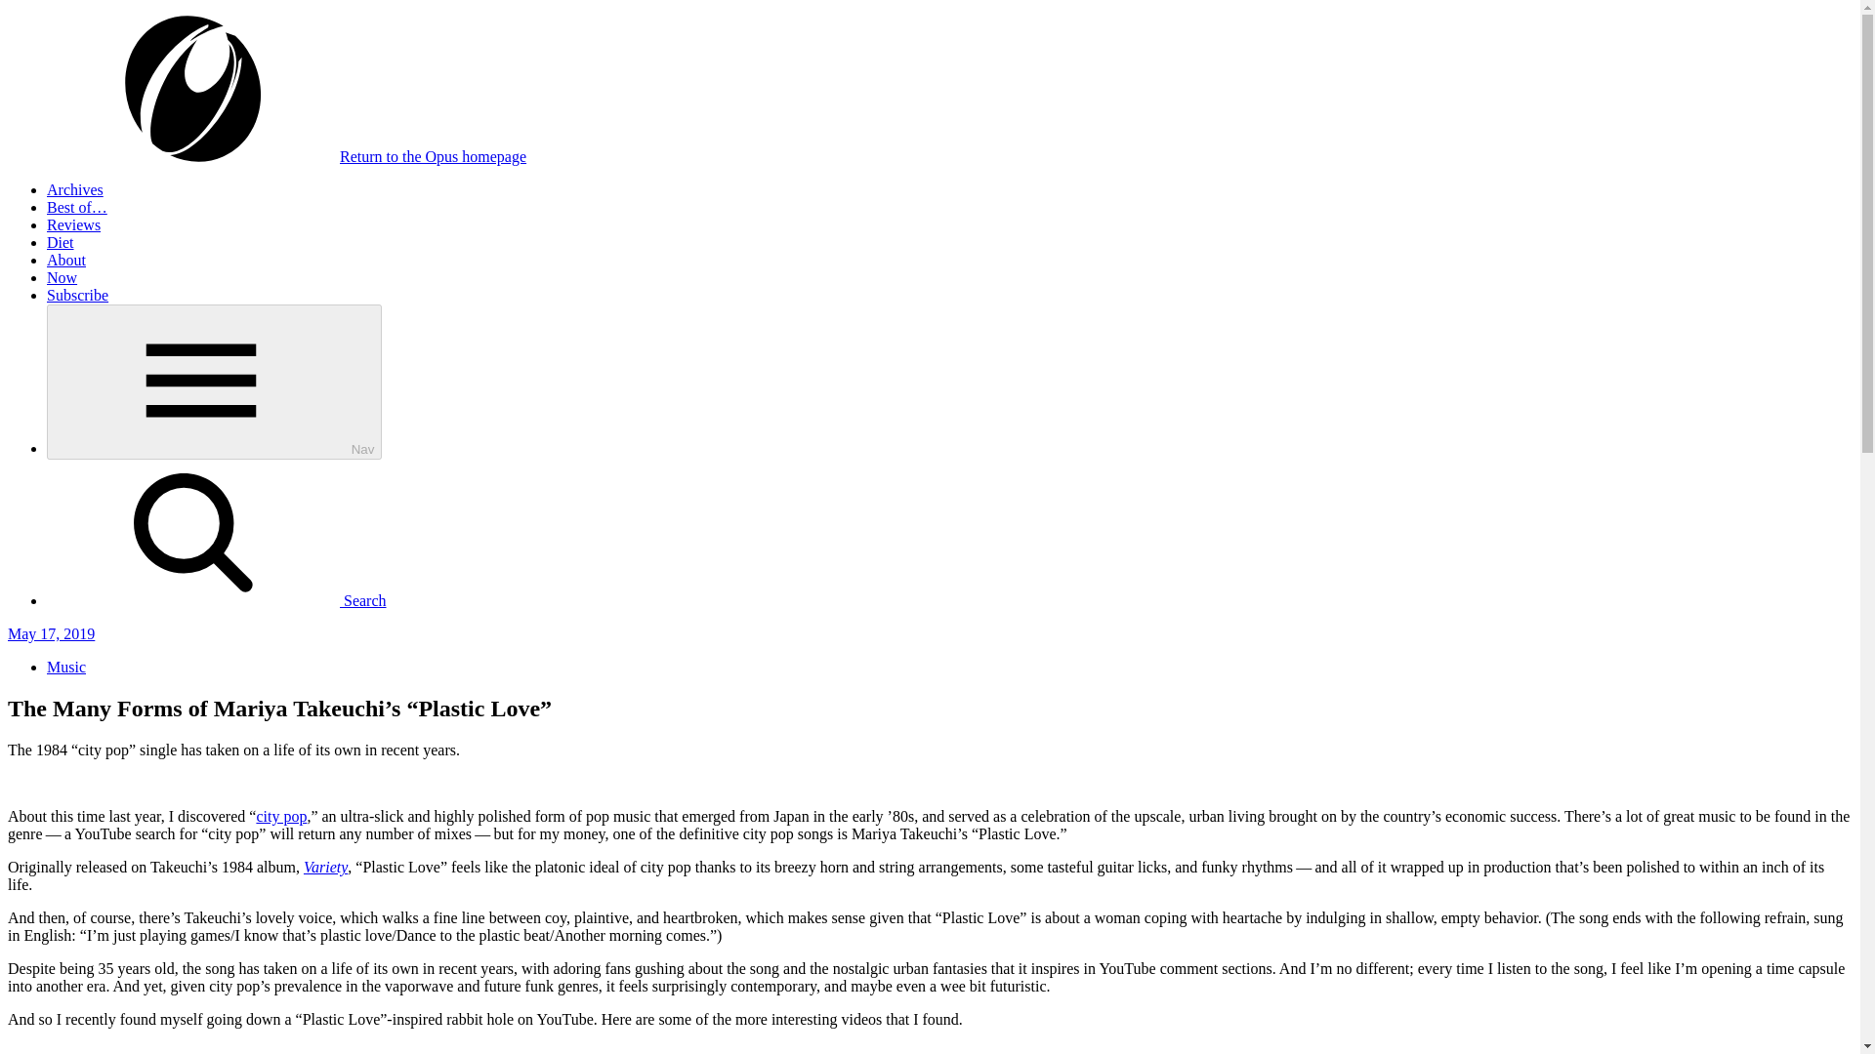 Image resolution: width=1875 pixels, height=1054 pixels. Describe the element at coordinates (74, 189) in the screenshot. I see `Archives` at that location.